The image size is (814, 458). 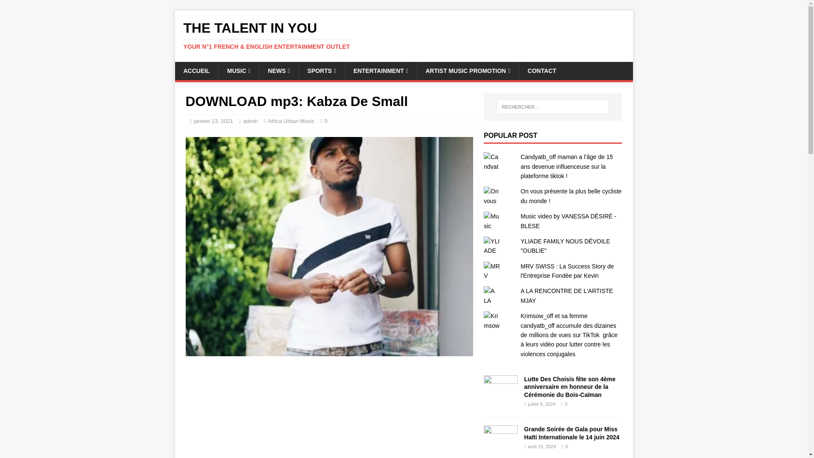 I want to click on NEWS, so click(x=279, y=70).